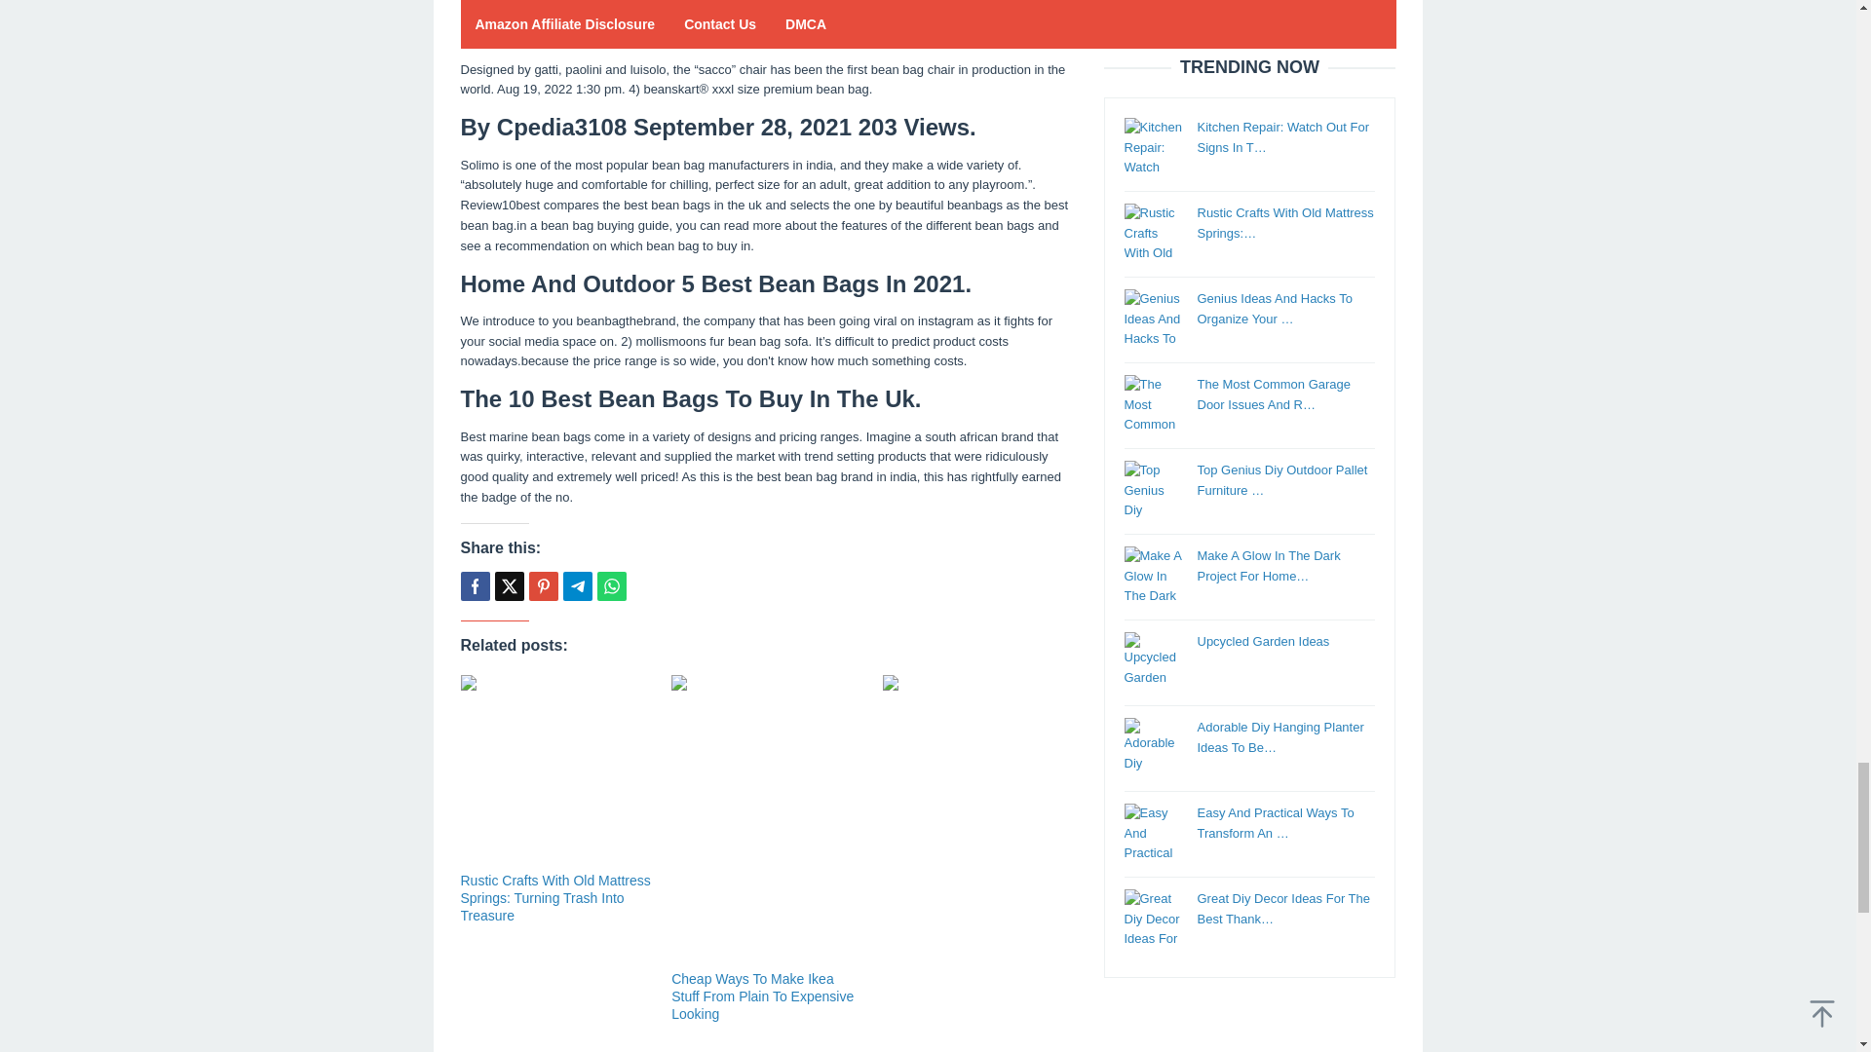  Describe the element at coordinates (610, 586) in the screenshot. I see `Whatsapp` at that location.